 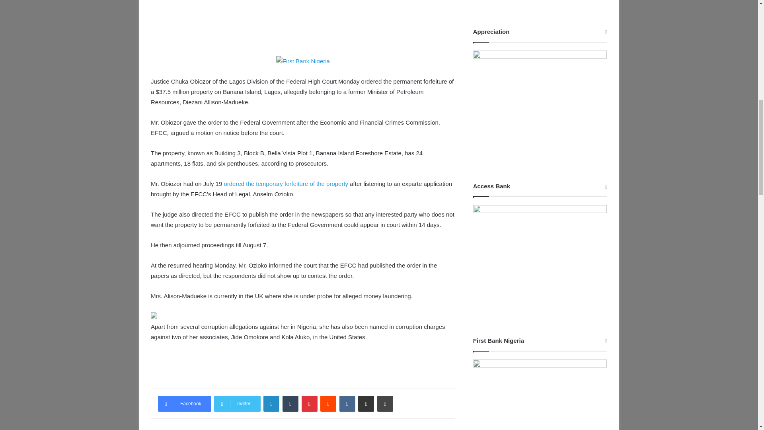 What do you see at coordinates (290, 403) in the screenshot?
I see `Tumblr` at bounding box center [290, 403].